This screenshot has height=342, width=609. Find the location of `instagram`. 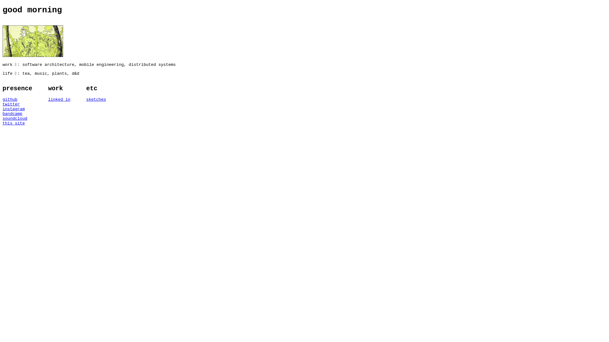

instagram is located at coordinates (17, 109).